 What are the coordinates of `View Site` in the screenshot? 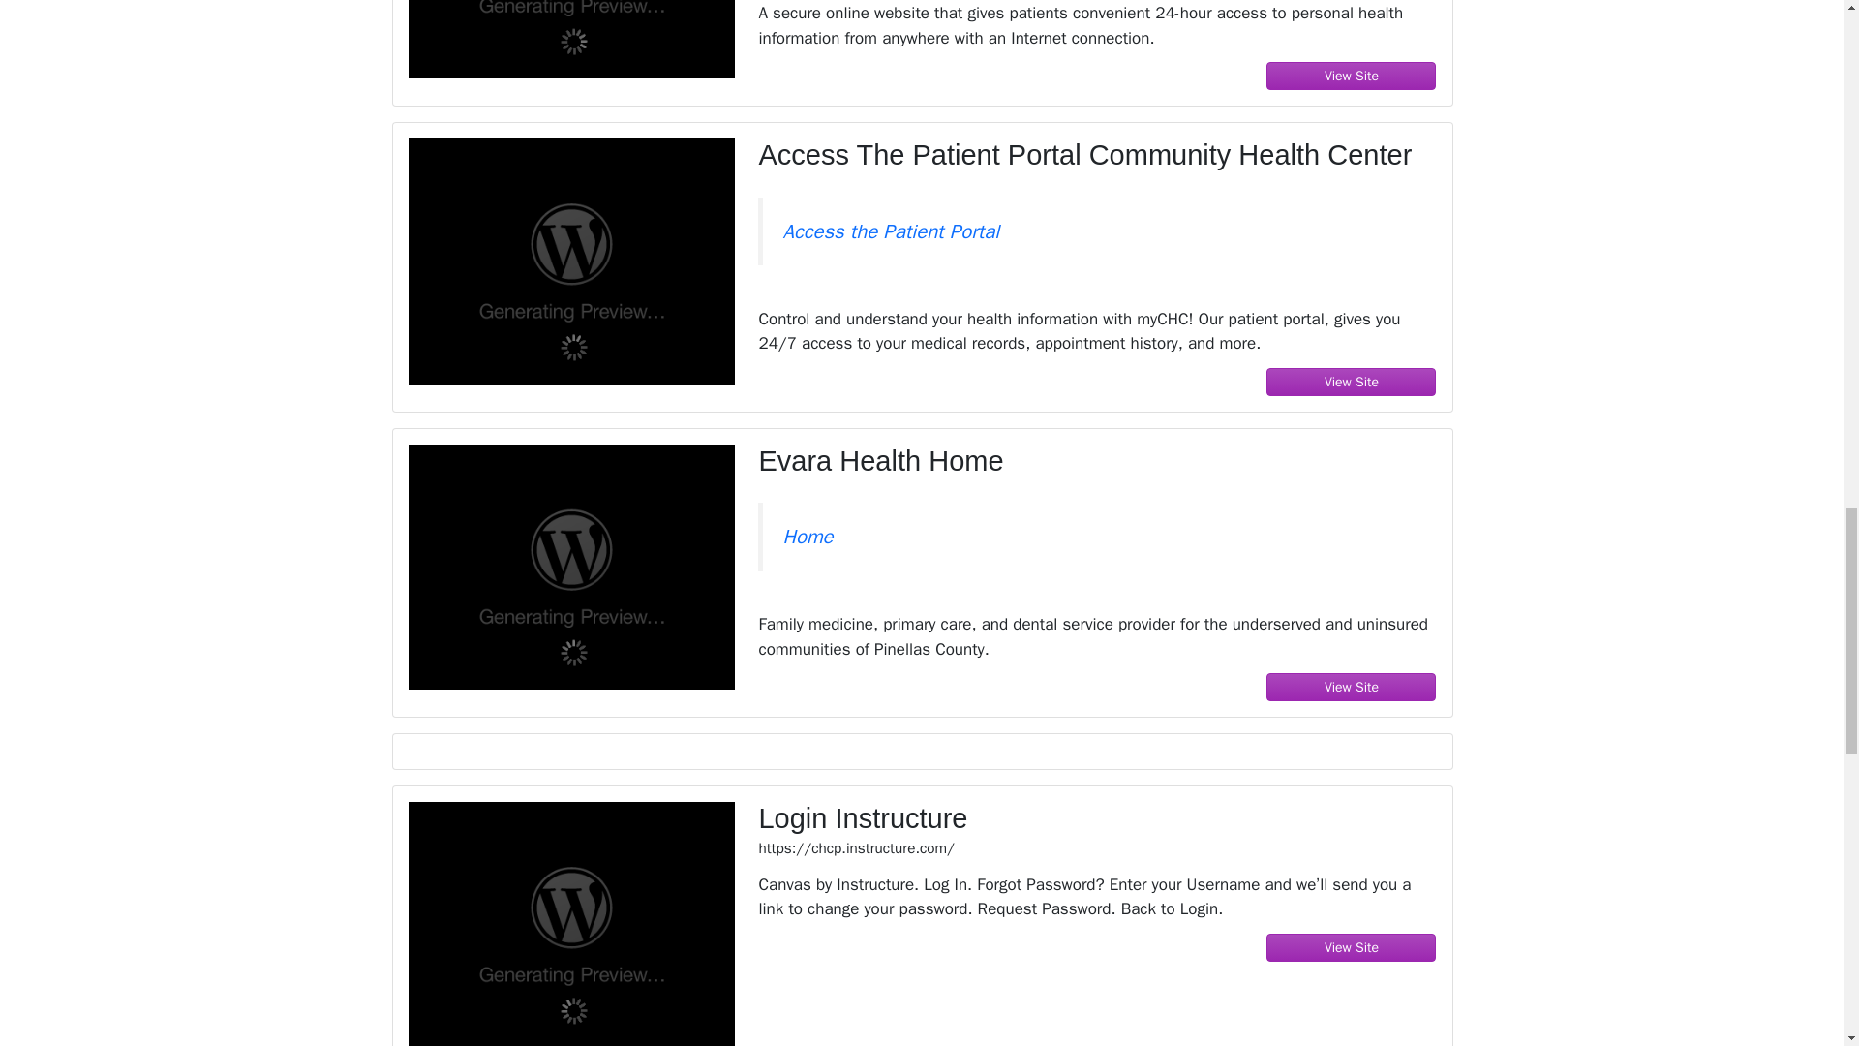 It's located at (1352, 687).